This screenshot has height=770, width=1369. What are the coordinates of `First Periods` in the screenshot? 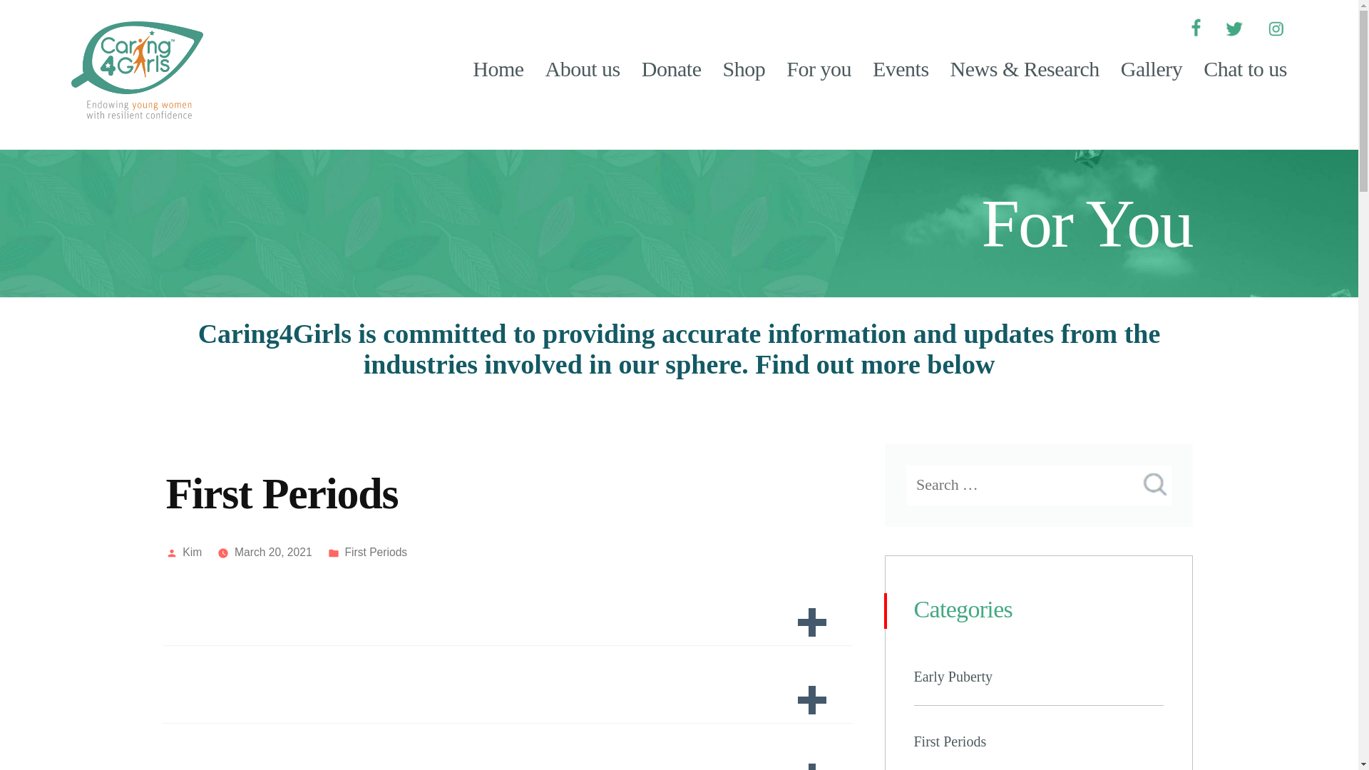 It's located at (375, 552).